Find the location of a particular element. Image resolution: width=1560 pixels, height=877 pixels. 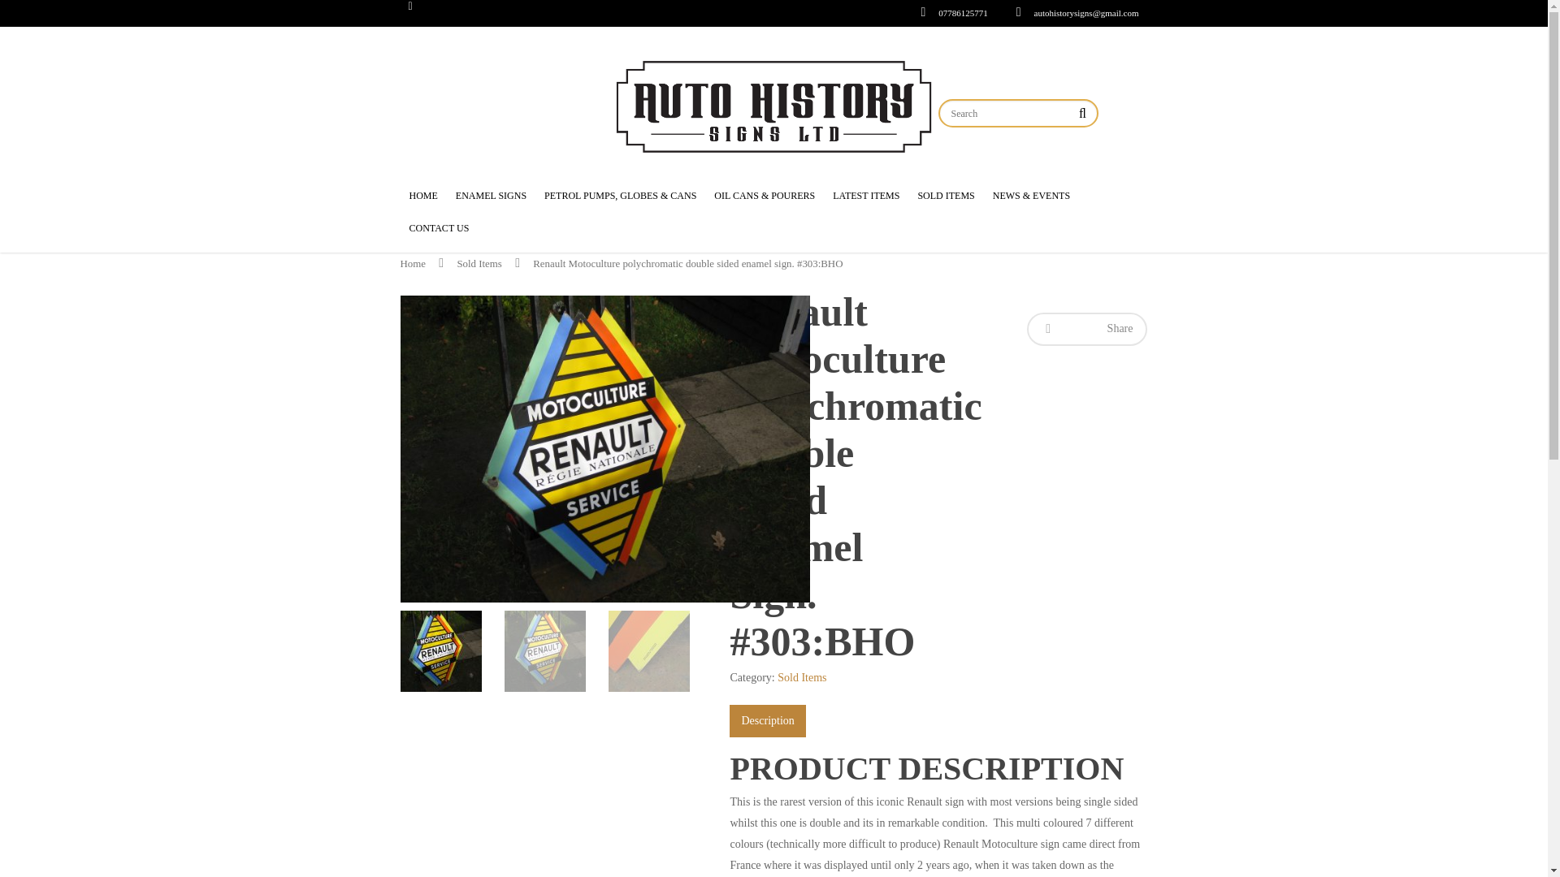

SOLD ITEMS is located at coordinates (946, 204).